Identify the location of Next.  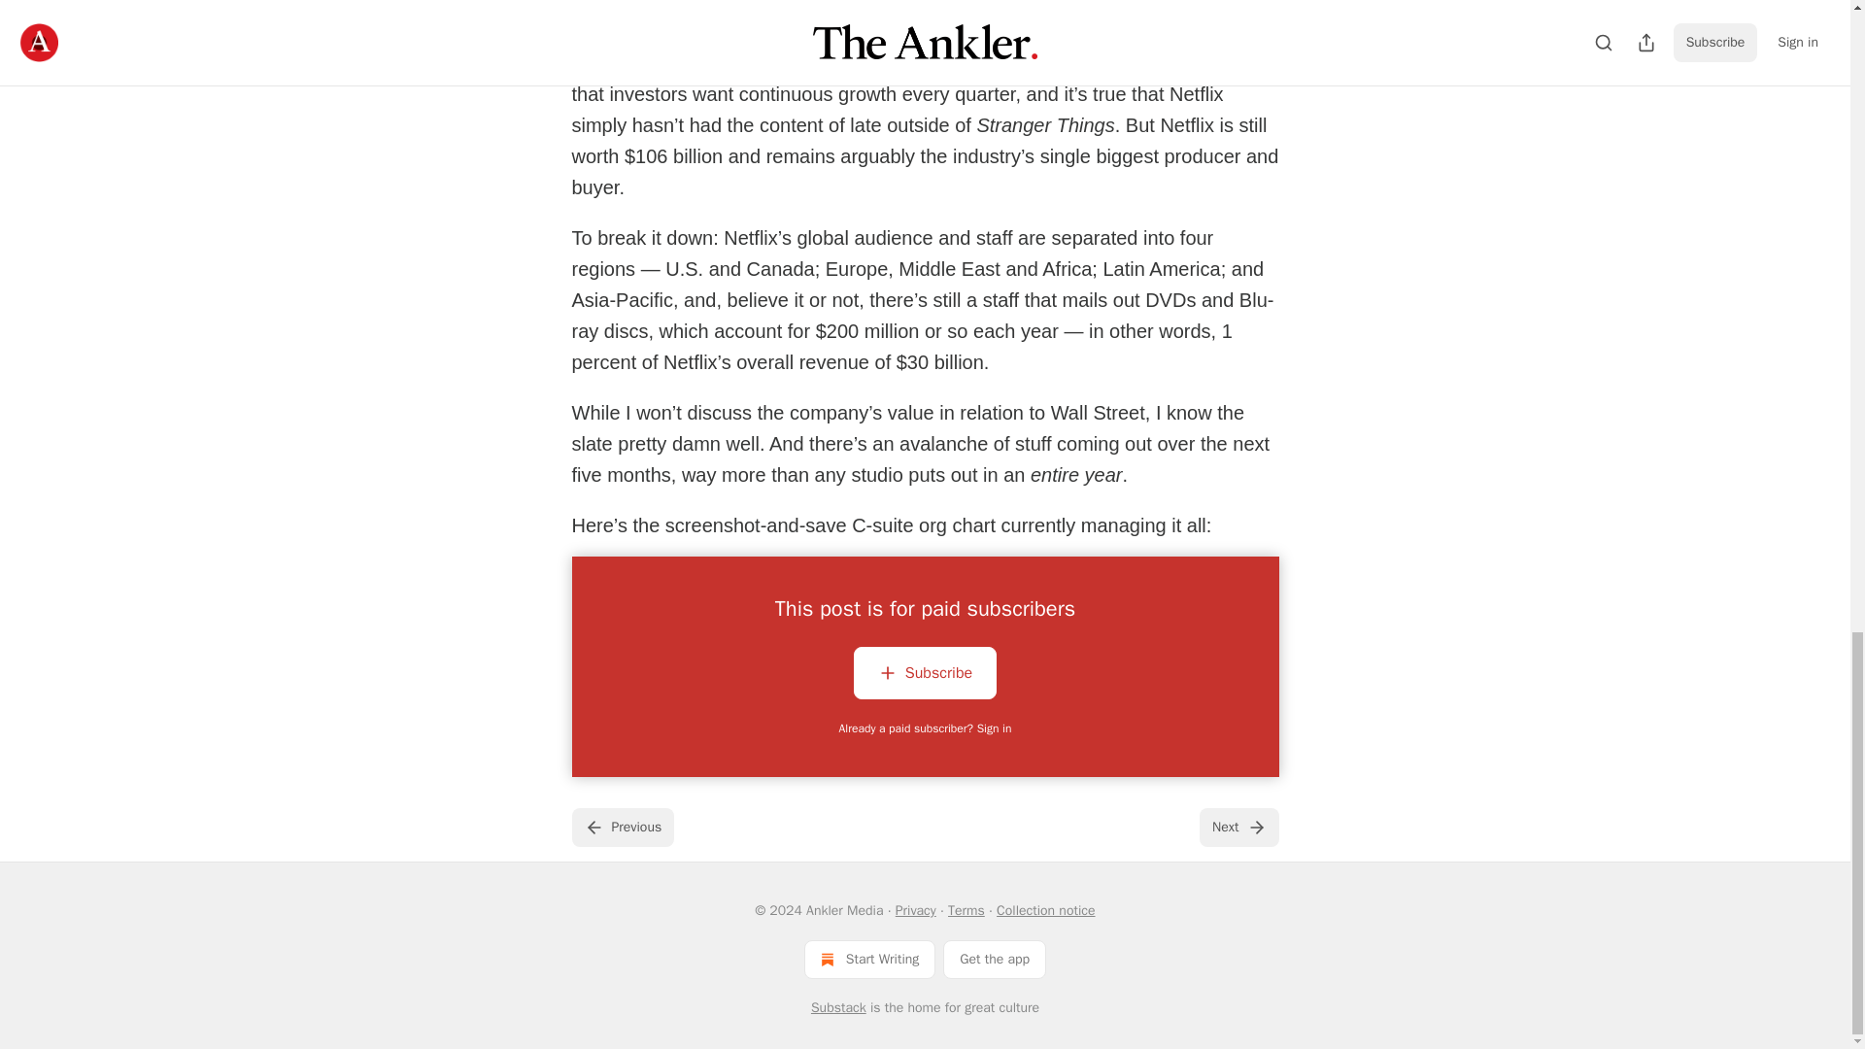
(1238, 827).